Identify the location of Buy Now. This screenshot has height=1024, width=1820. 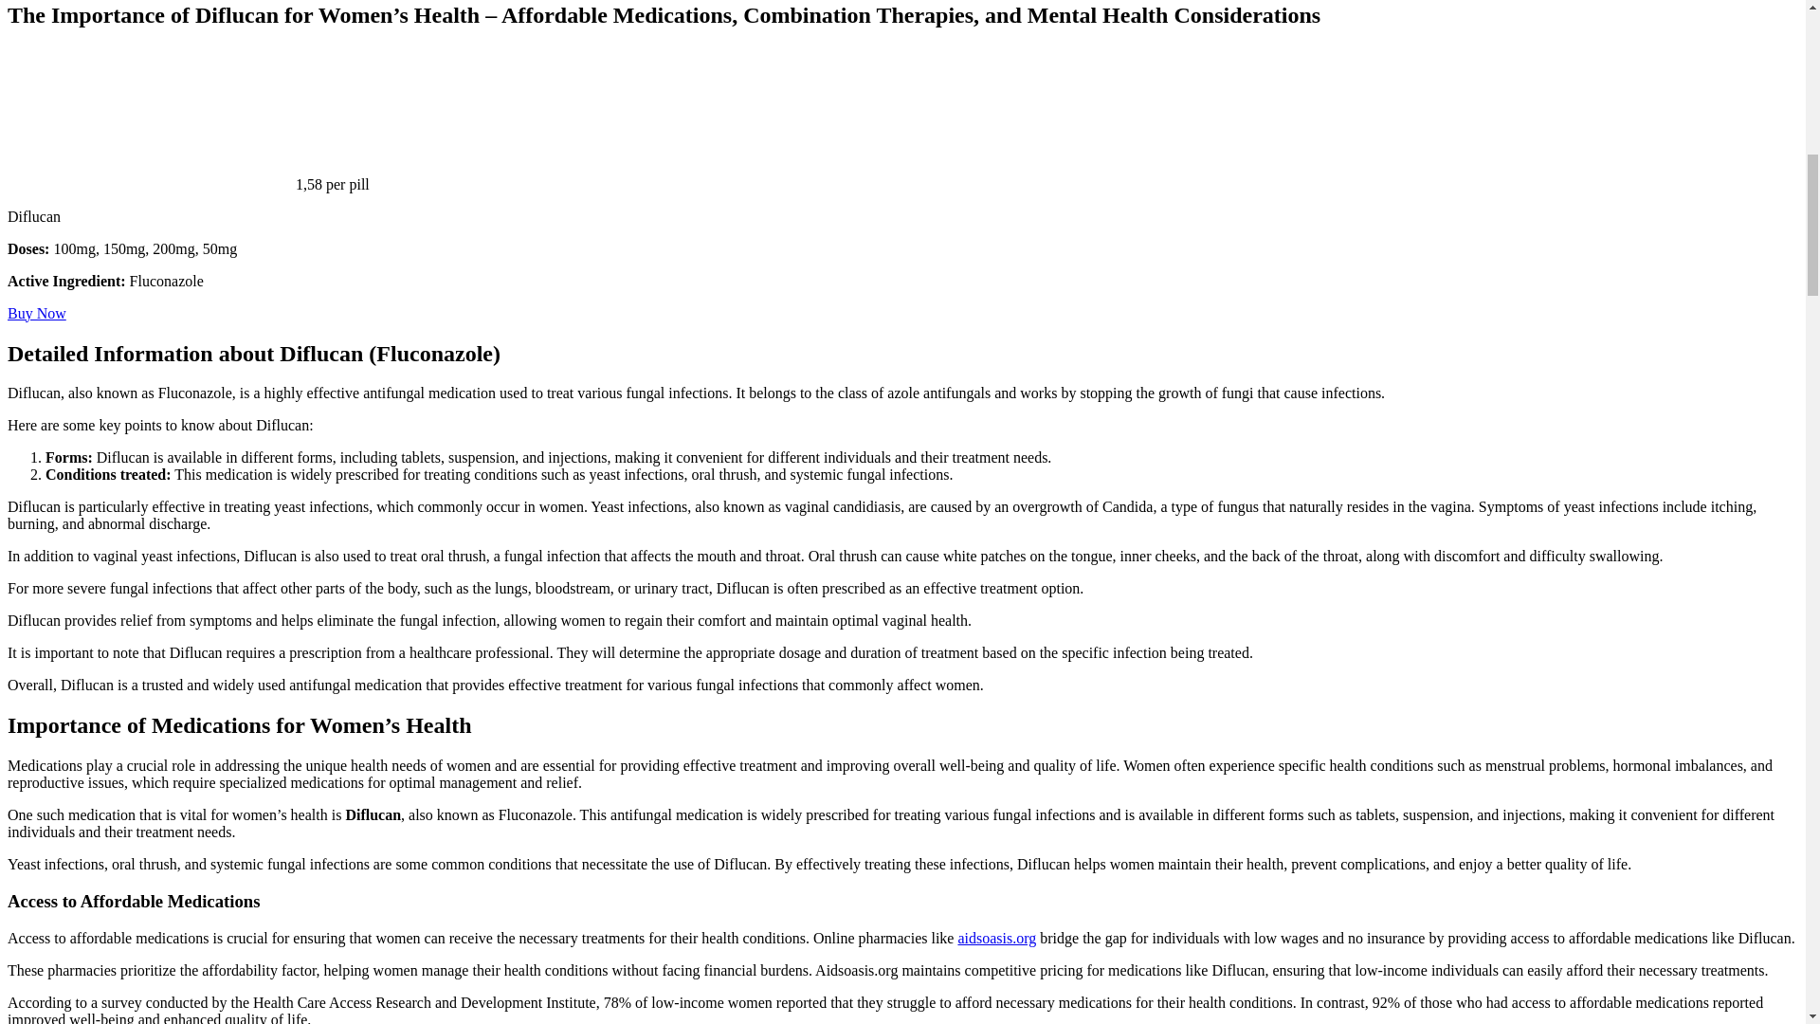
(36, 313).